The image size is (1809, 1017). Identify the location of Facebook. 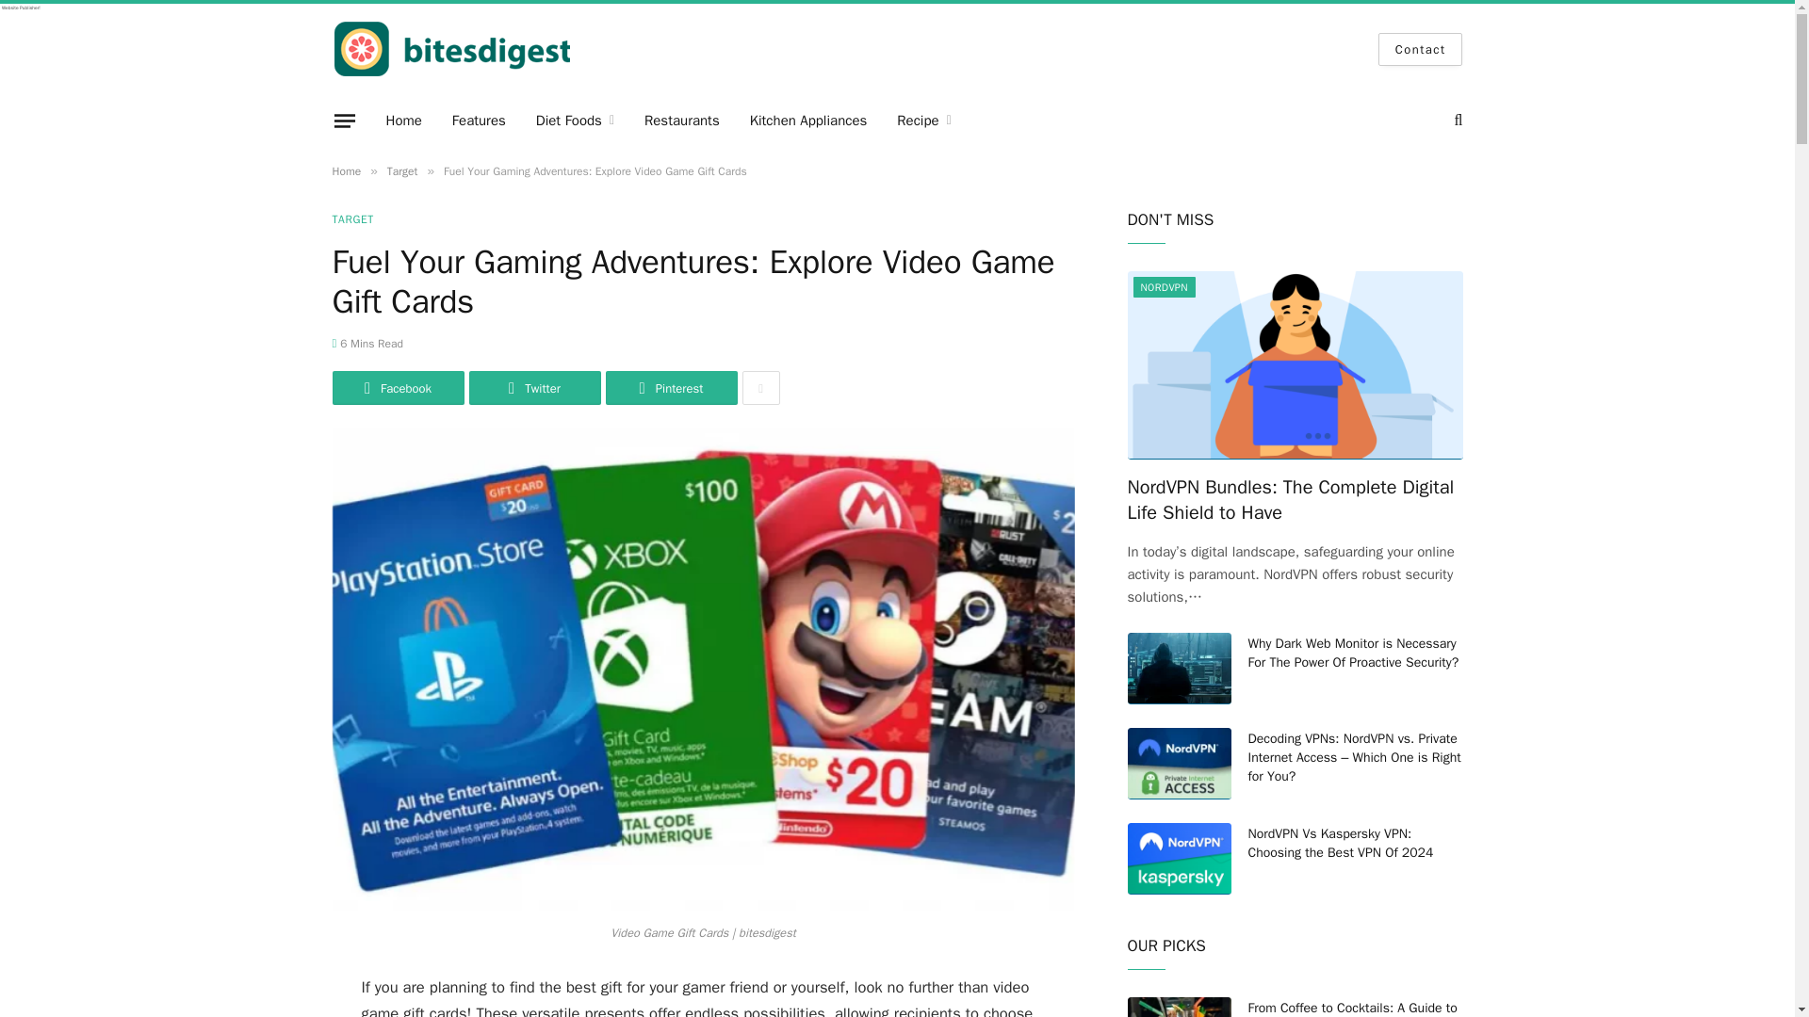
(397, 388).